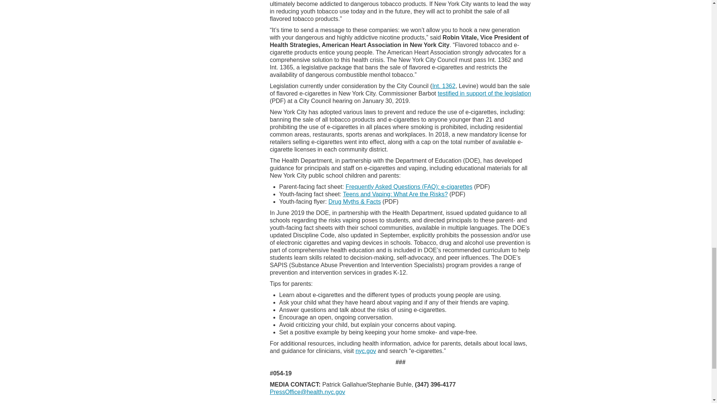 Image resolution: width=717 pixels, height=403 pixels. I want to click on Teens and Vaping: What Are the Risks?, so click(395, 194).